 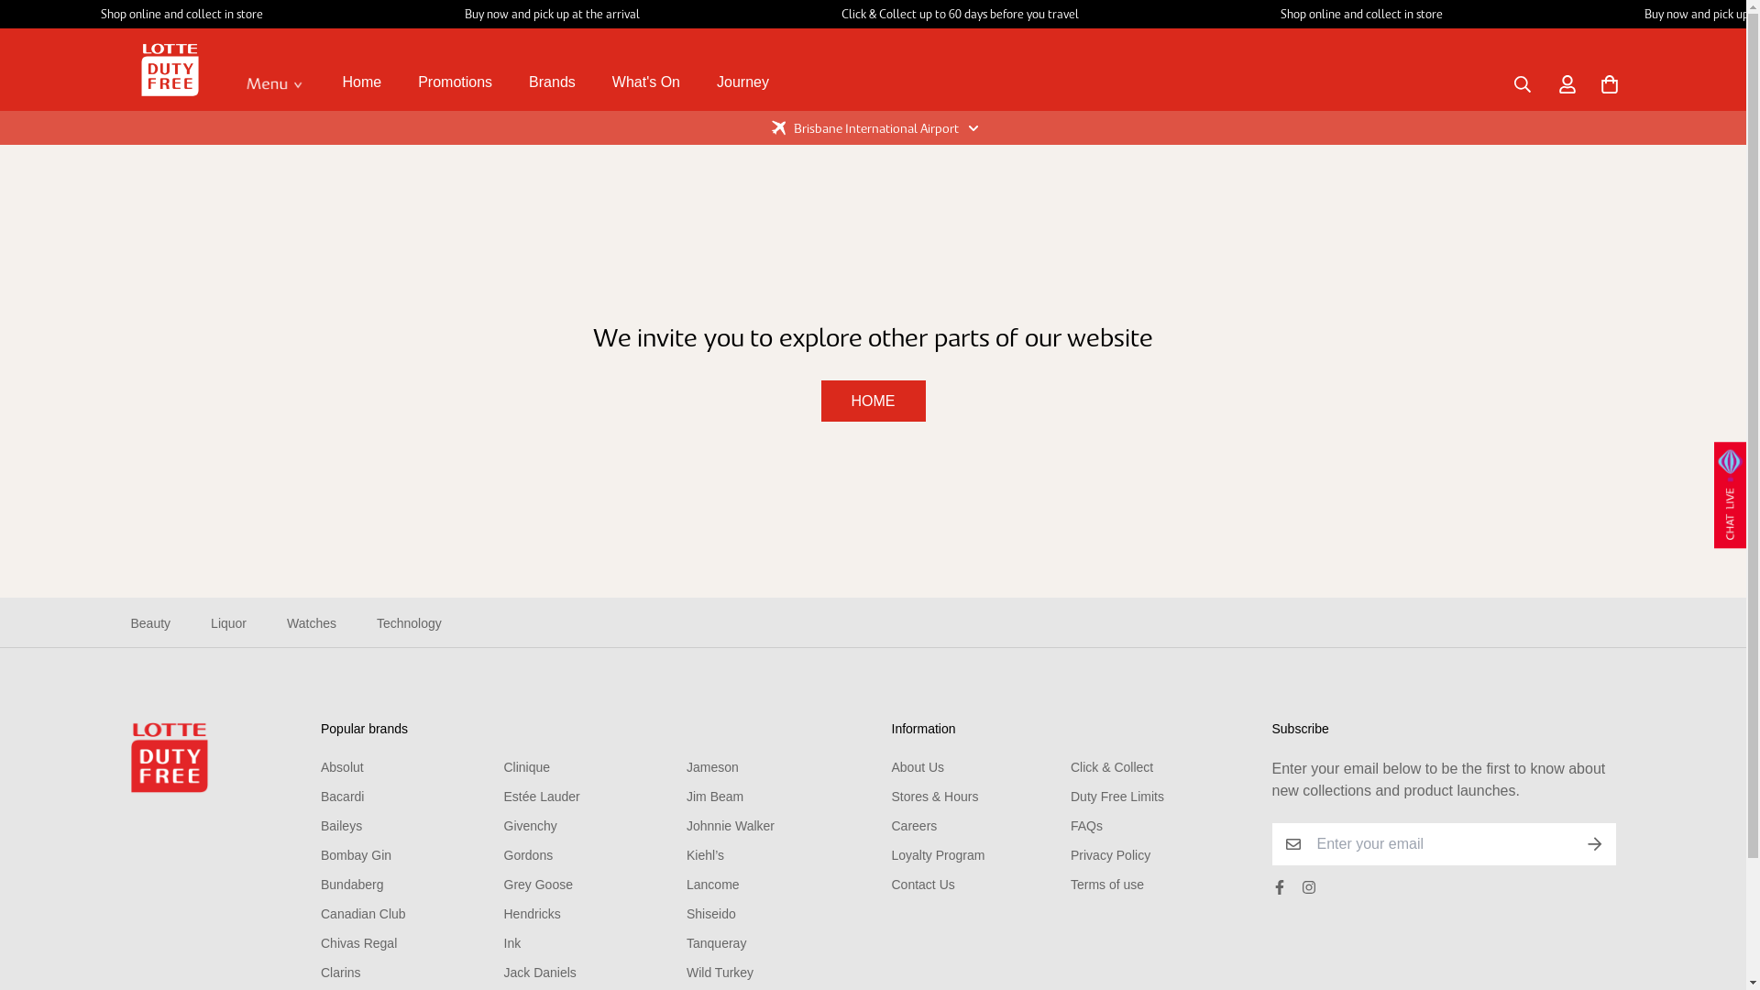 What do you see at coordinates (711, 914) in the screenshot?
I see `Shiseido` at bounding box center [711, 914].